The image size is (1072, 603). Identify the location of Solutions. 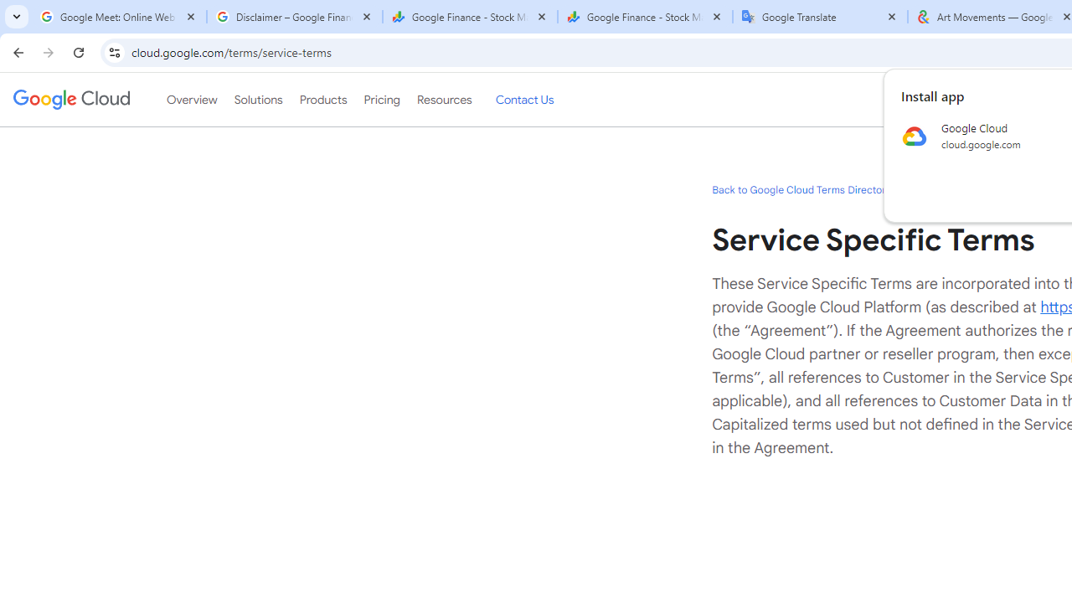
(258, 100).